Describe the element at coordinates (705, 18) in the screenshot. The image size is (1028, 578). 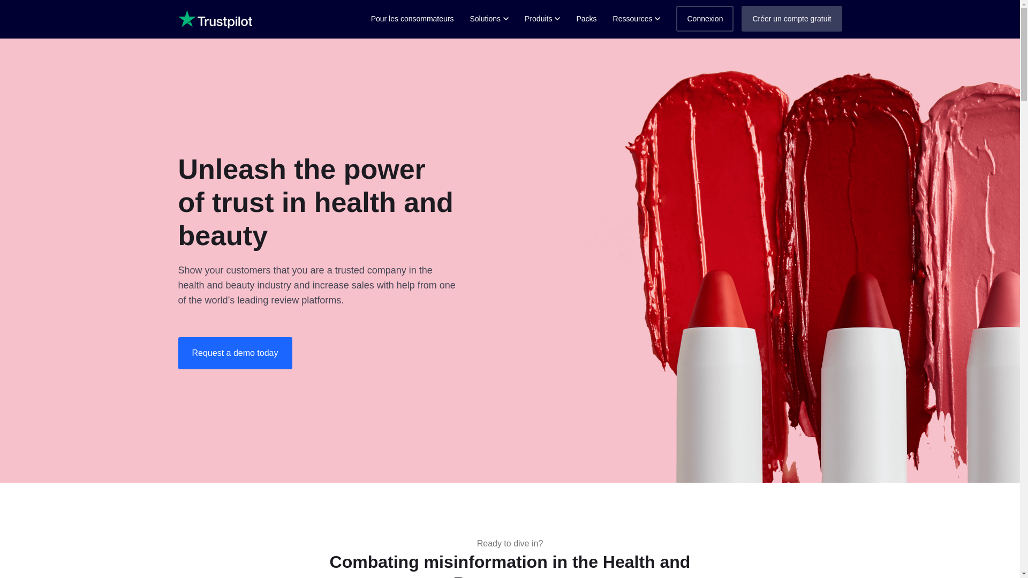
I see `Connexion` at that location.